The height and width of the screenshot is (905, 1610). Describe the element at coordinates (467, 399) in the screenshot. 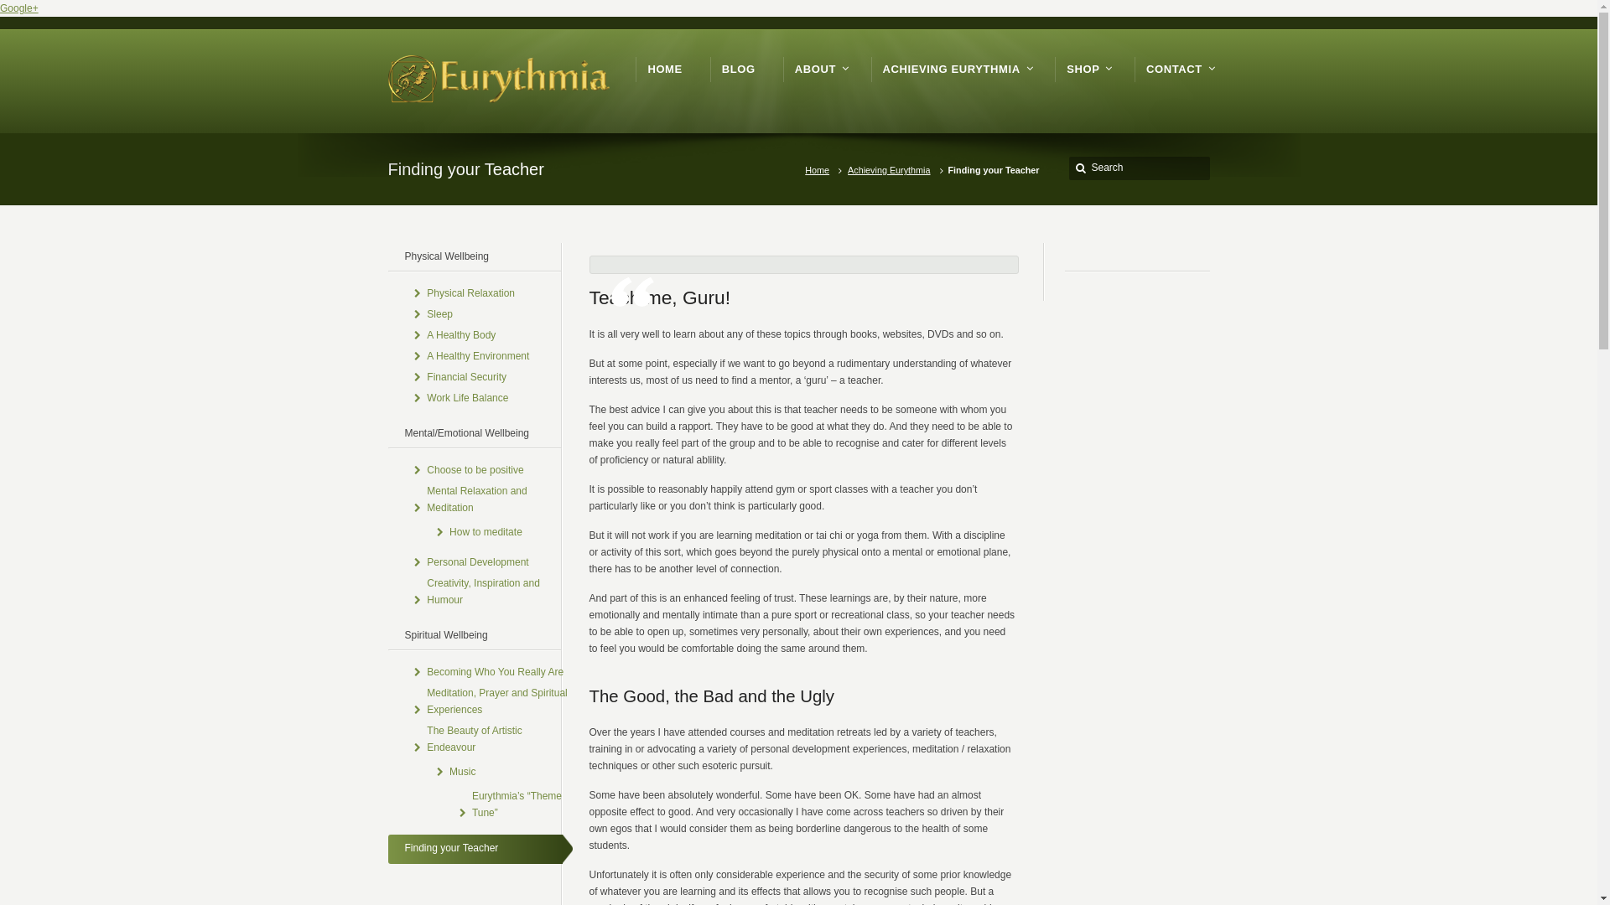

I see `Work Life Balance` at that location.